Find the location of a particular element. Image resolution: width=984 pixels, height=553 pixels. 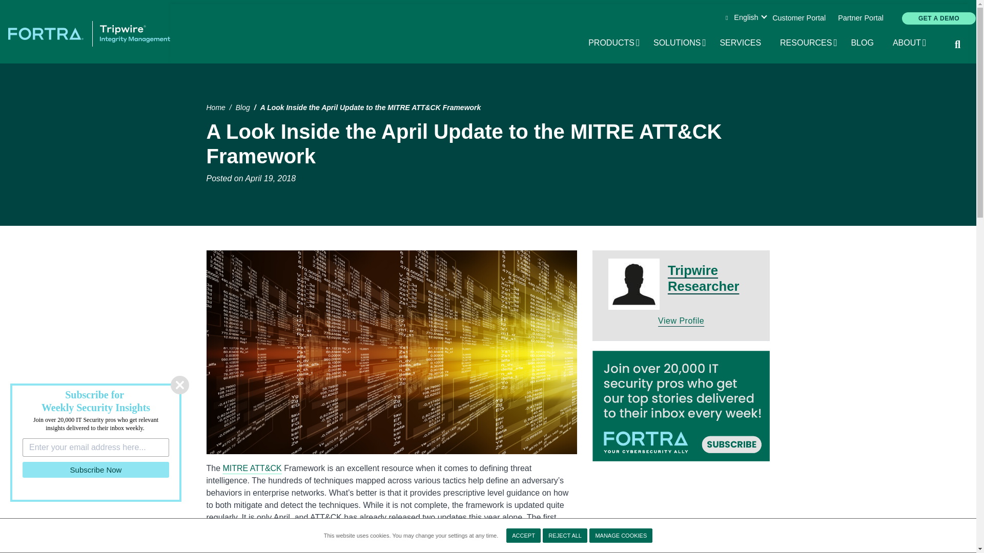

Partner Portal is located at coordinates (910, 43).